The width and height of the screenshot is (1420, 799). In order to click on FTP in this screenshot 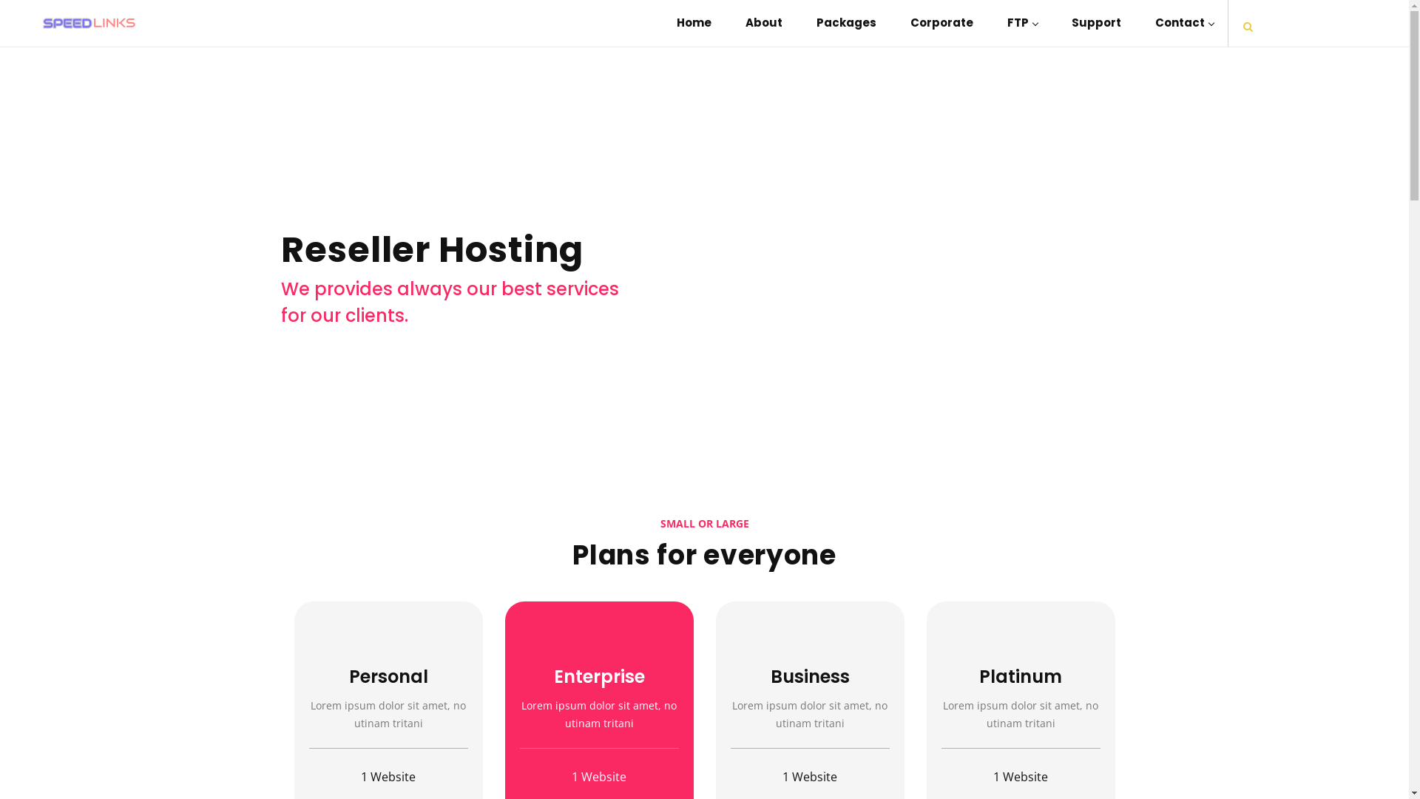, I will do `click(1022, 24)`.